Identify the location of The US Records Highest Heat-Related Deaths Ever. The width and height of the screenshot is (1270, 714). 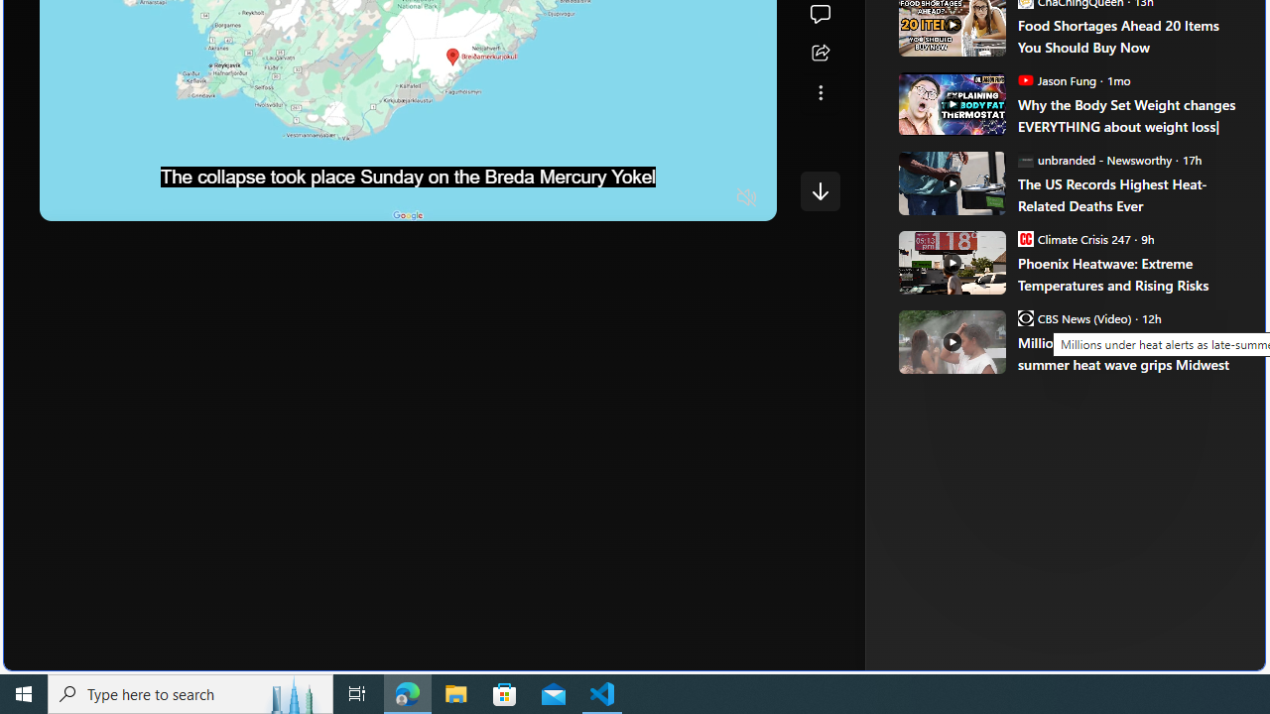
(951, 182).